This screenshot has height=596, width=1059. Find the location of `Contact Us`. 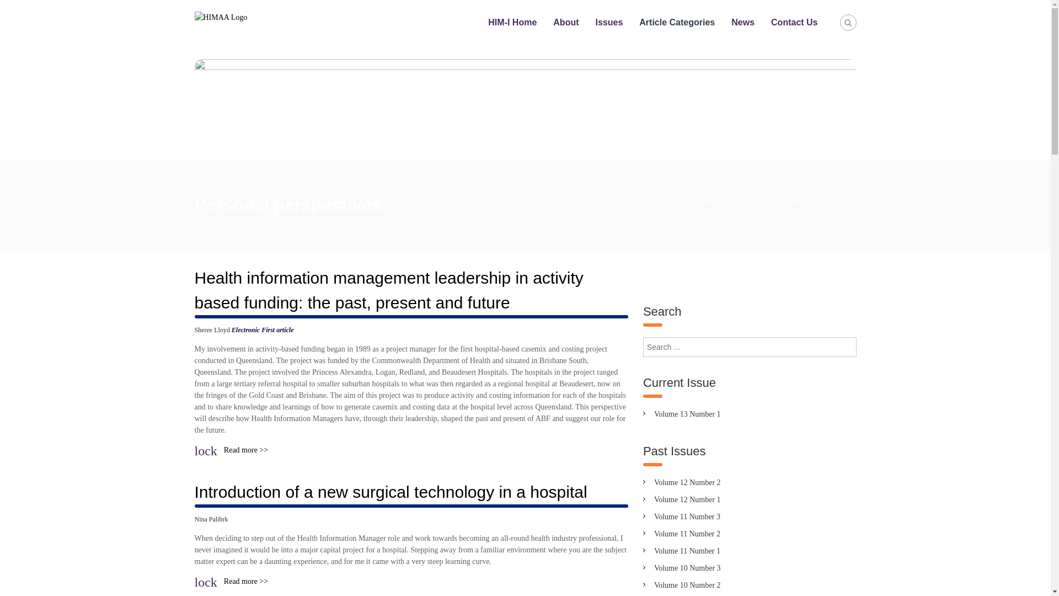

Contact Us is located at coordinates (794, 22).